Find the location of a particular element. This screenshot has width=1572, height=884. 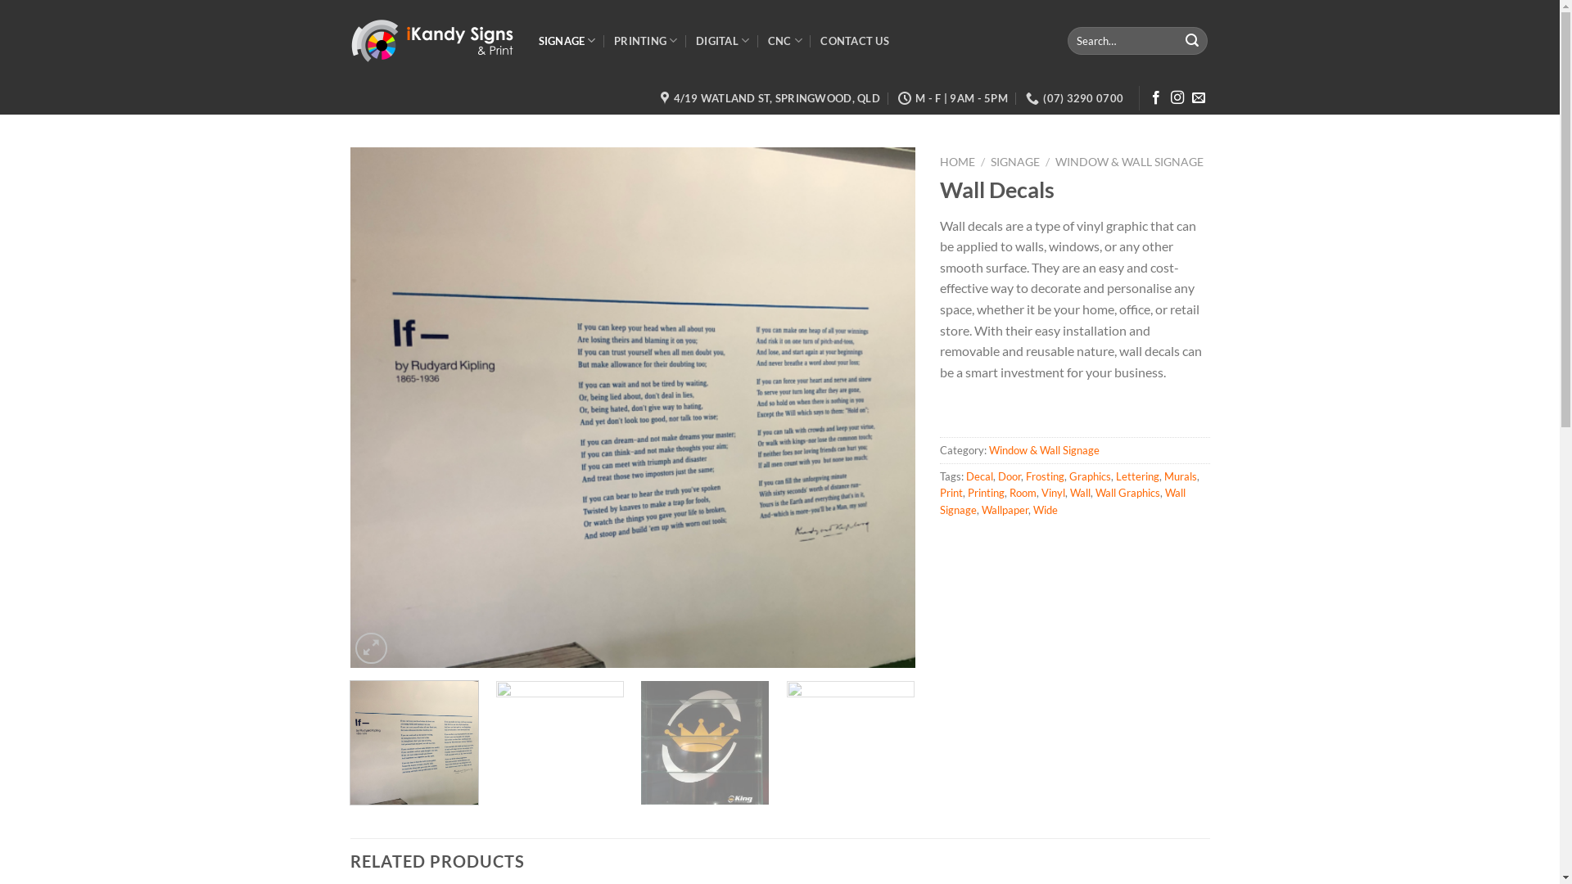

Print is located at coordinates (951, 493).